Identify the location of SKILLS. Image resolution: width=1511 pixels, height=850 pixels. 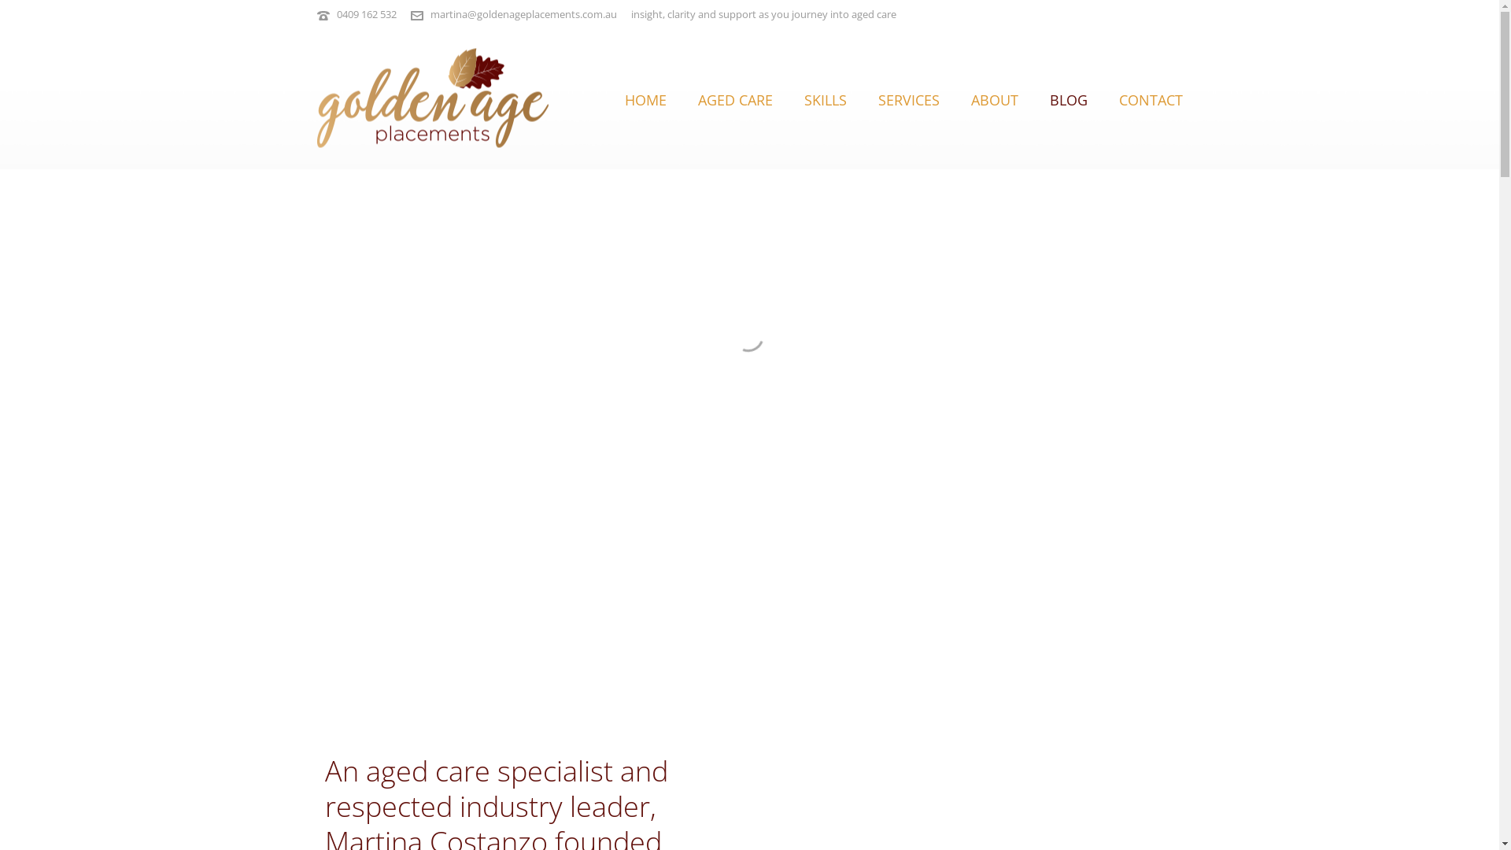
(826, 98).